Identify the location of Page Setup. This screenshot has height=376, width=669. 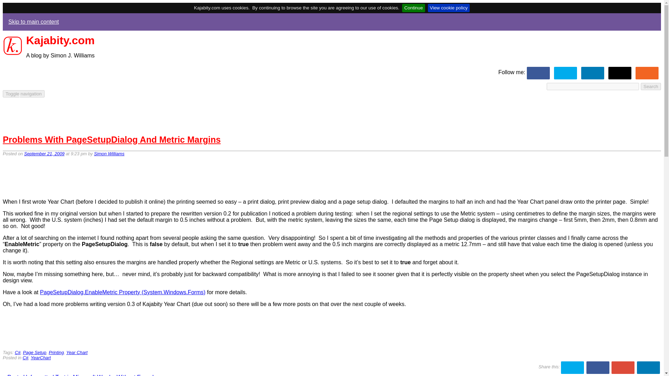
(34, 352).